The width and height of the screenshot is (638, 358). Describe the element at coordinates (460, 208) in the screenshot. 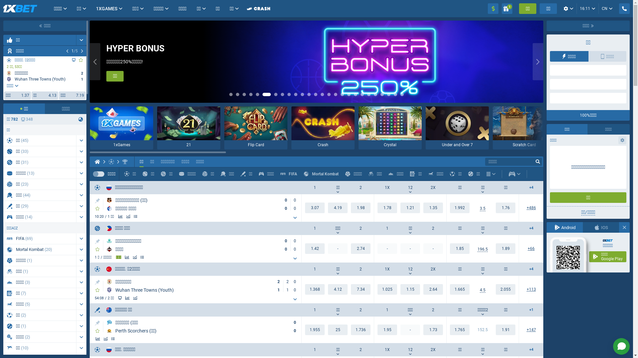

I see `1.975` at that location.